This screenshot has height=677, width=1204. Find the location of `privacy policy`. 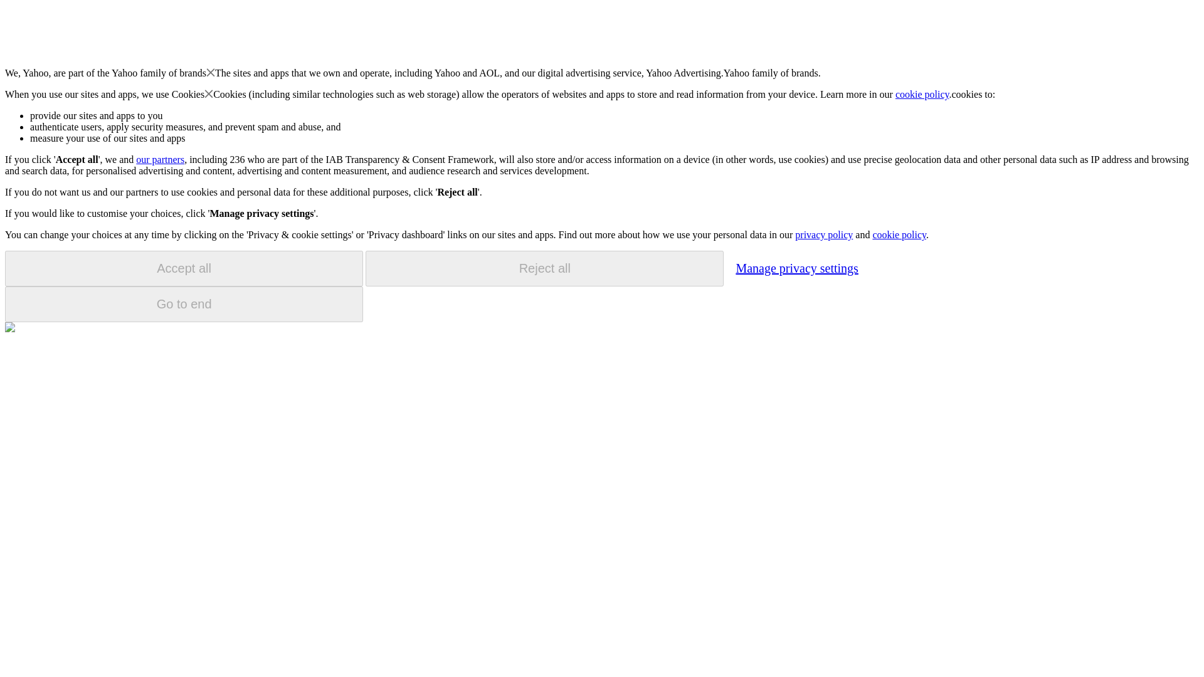

privacy policy is located at coordinates (823, 234).